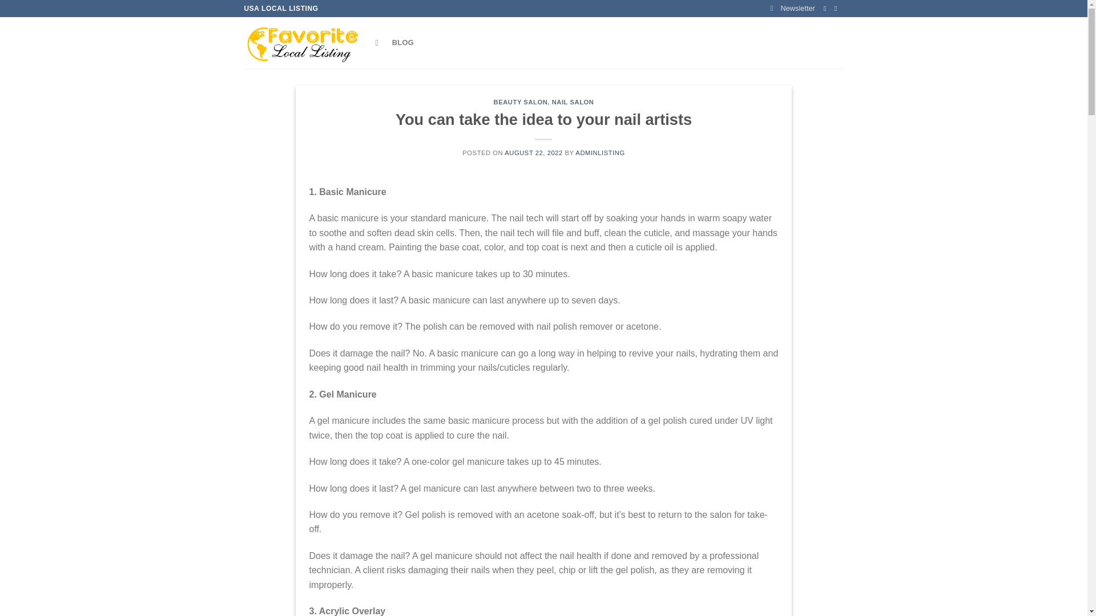 The width and height of the screenshot is (1096, 616). Describe the element at coordinates (600, 153) in the screenshot. I see `ADMINLISTING` at that location.